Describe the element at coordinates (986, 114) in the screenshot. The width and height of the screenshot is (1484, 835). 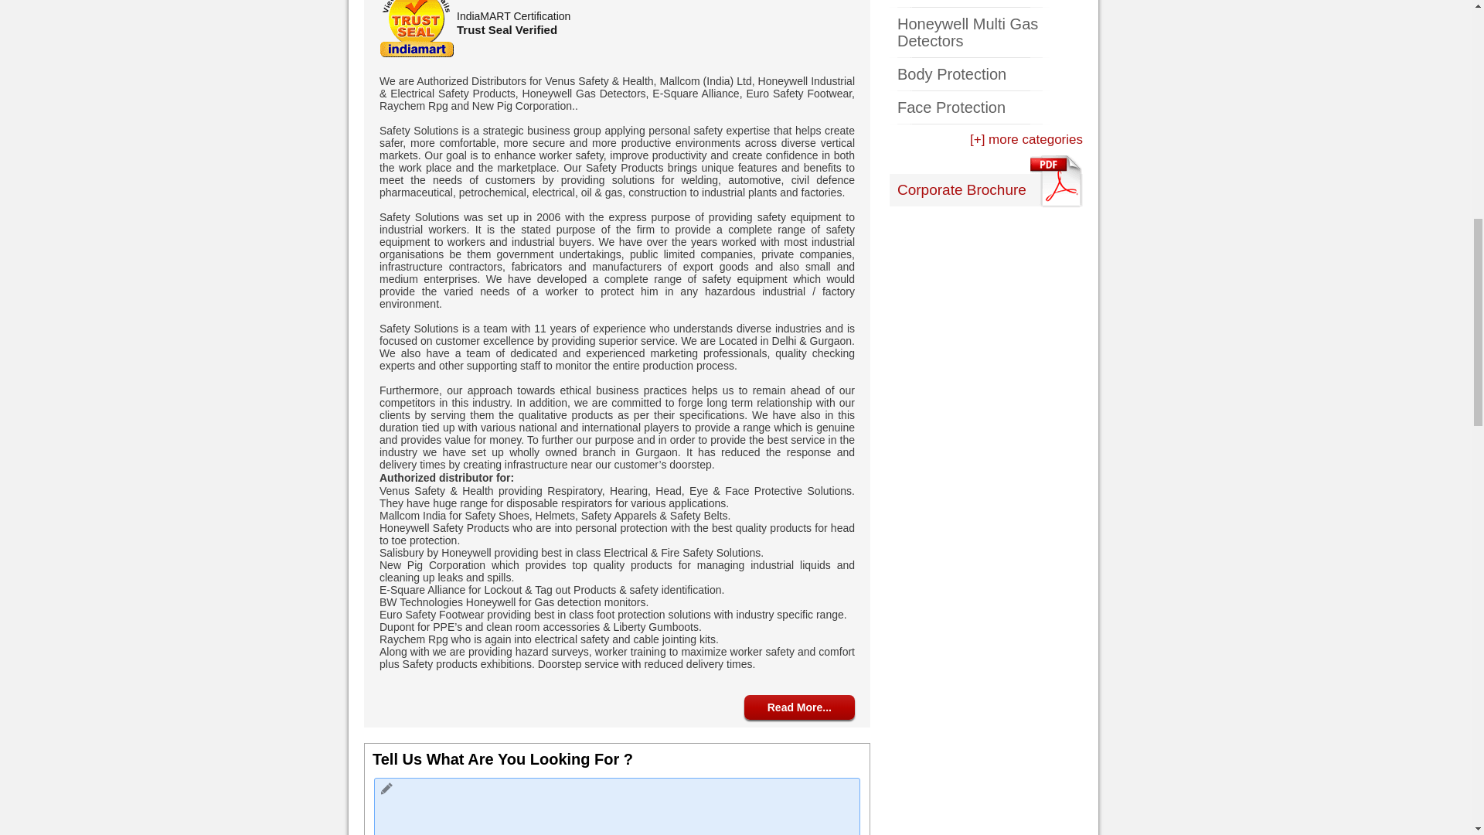
I see `Face Protection` at that location.